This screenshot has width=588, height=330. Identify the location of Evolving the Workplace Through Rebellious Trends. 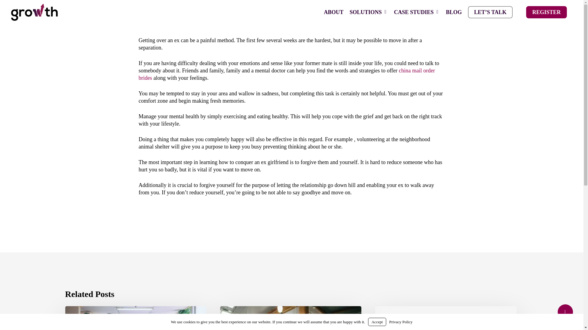
(135, 318).